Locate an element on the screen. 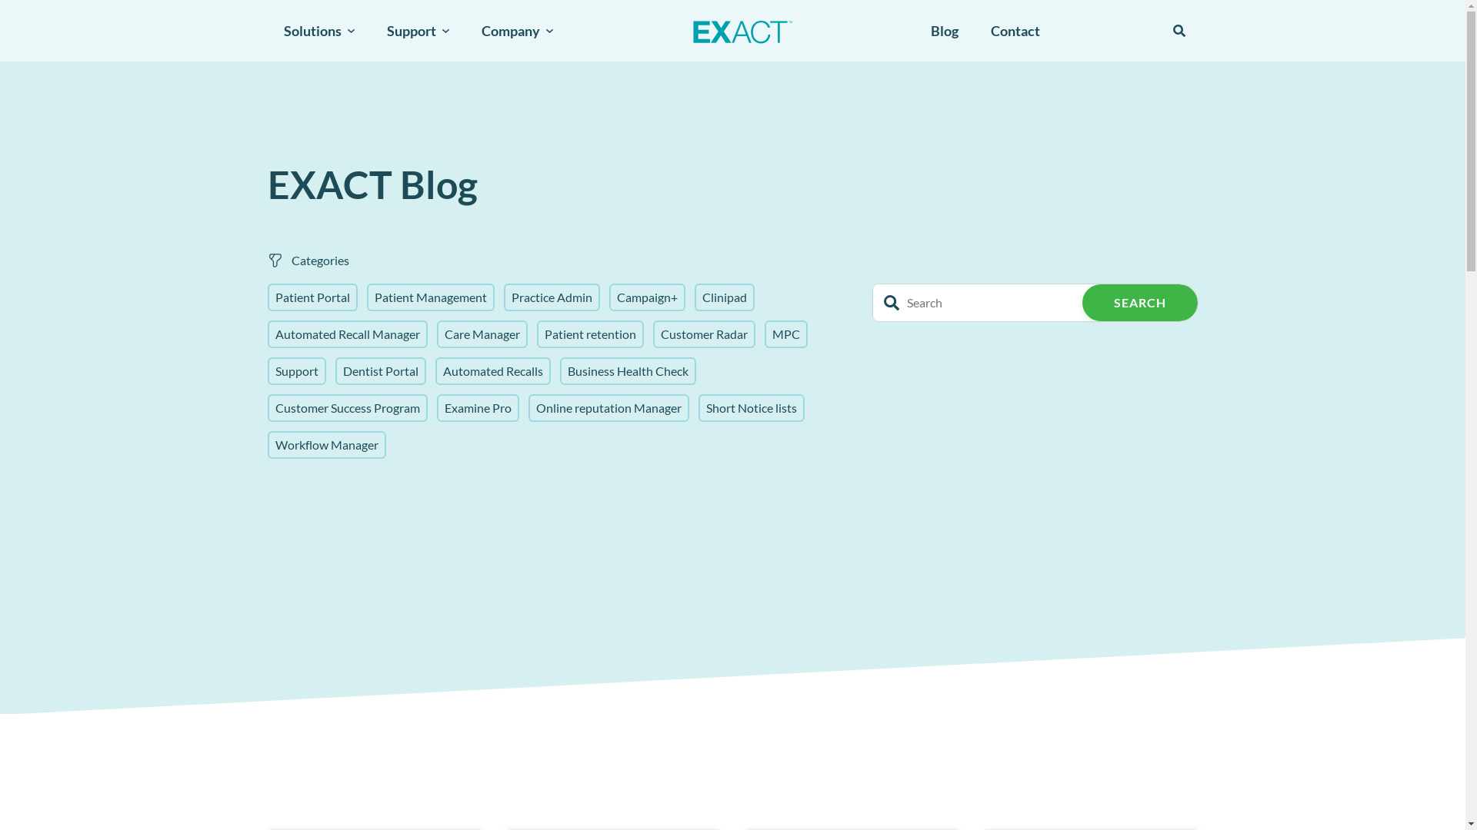 Image resolution: width=1477 pixels, height=830 pixels. SEARCH is located at coordinates (1139, 303).